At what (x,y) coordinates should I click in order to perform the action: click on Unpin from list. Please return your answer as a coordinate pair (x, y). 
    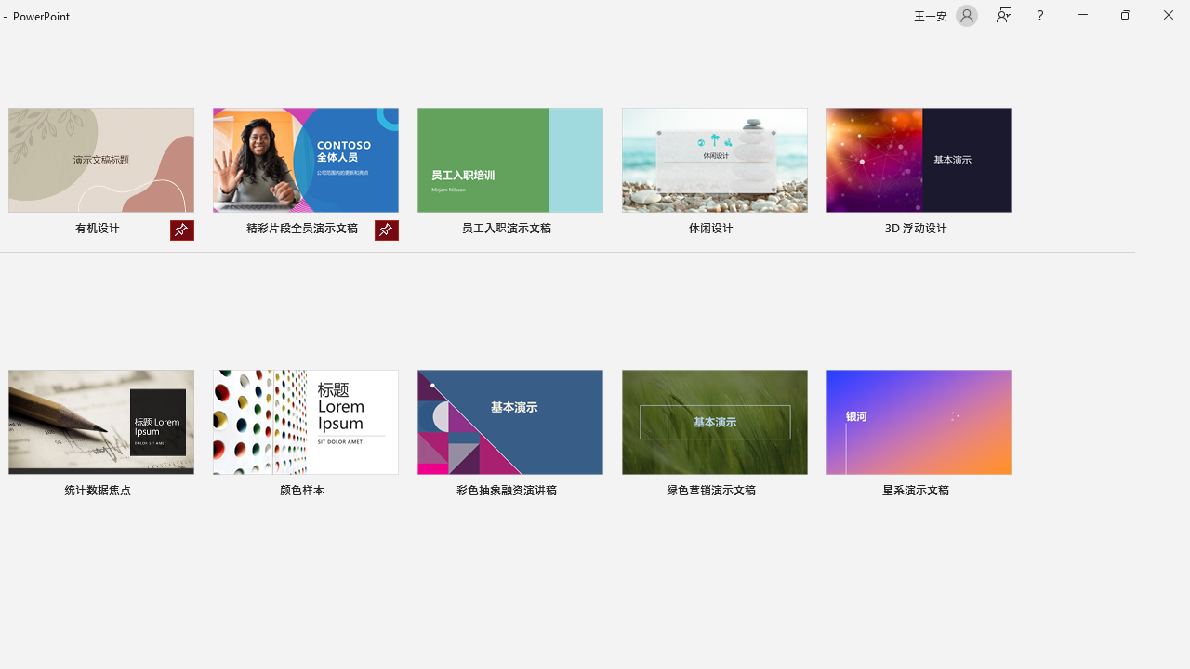
    Looking at the image, I should click on (387, 230).